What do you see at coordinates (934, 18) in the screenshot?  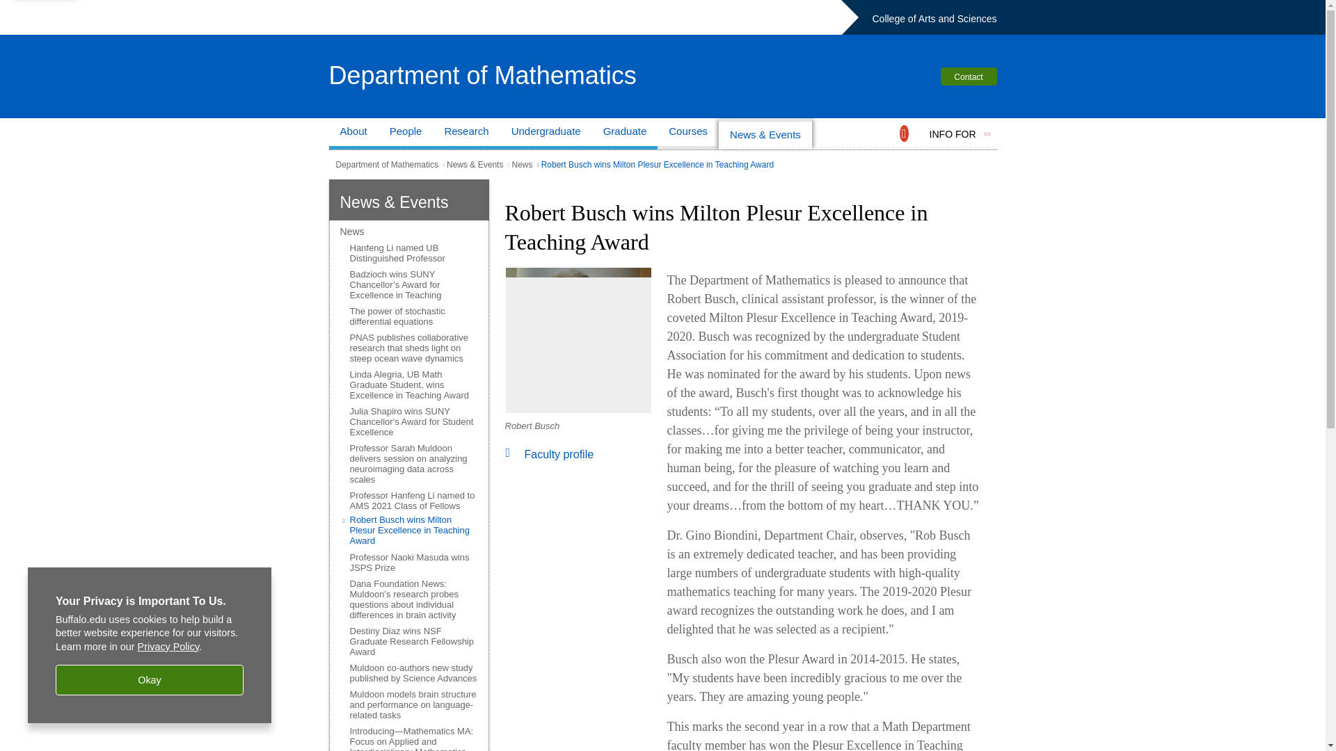 I see `College of Arts and Sciences` at bounding box center [934, 18].